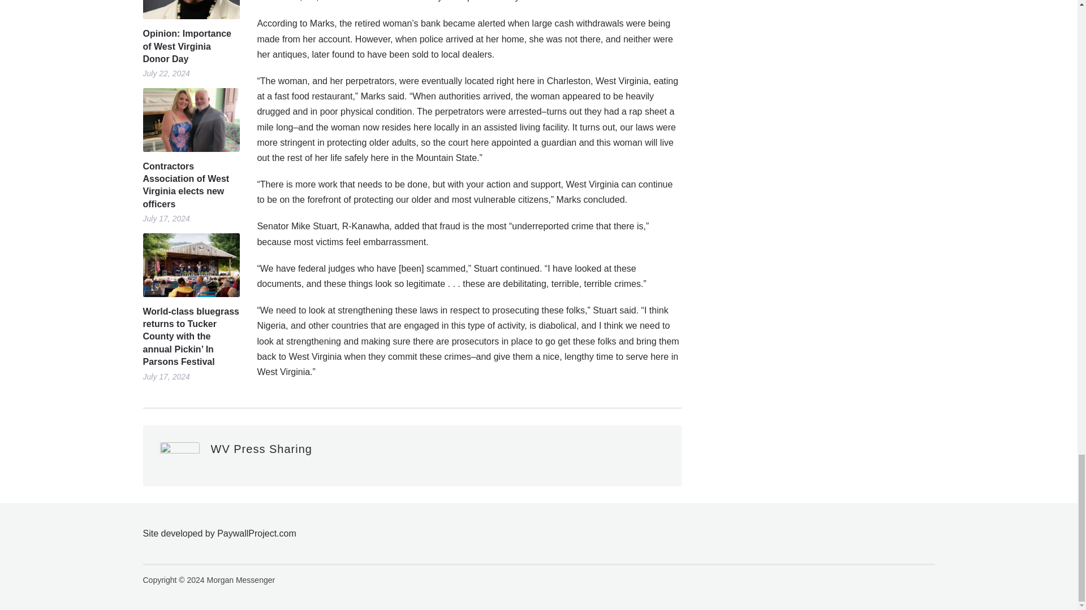  What do you see at coordinates (261, 448) in the screenshot?
I see `Posts by WV Press Sharing` at bounding box center [261, 448].